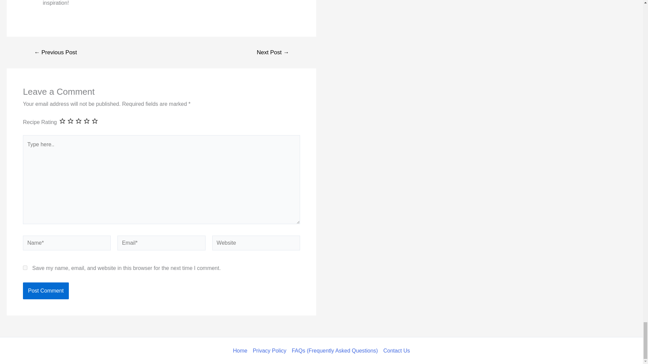 The height and width of the screenshot is (364, 648). I want to click on yes, so click(25, 268).